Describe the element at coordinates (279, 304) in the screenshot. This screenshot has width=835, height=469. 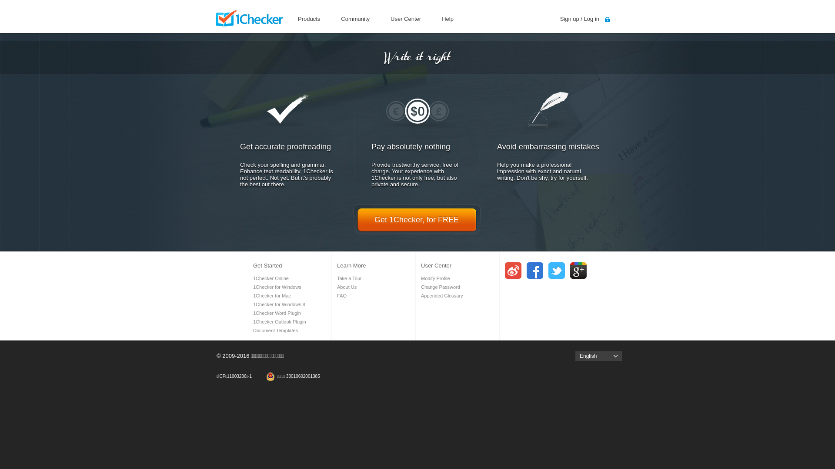
I see `1Checker for Windows 8` at that location.